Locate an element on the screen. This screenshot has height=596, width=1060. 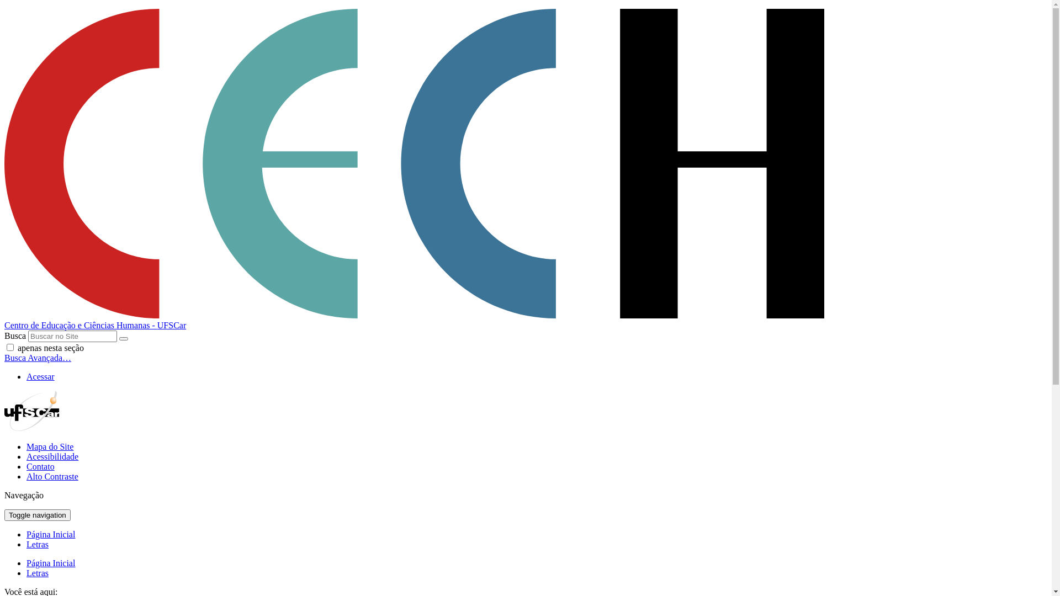
Buscar no Site is located at coordinates (73, 337).